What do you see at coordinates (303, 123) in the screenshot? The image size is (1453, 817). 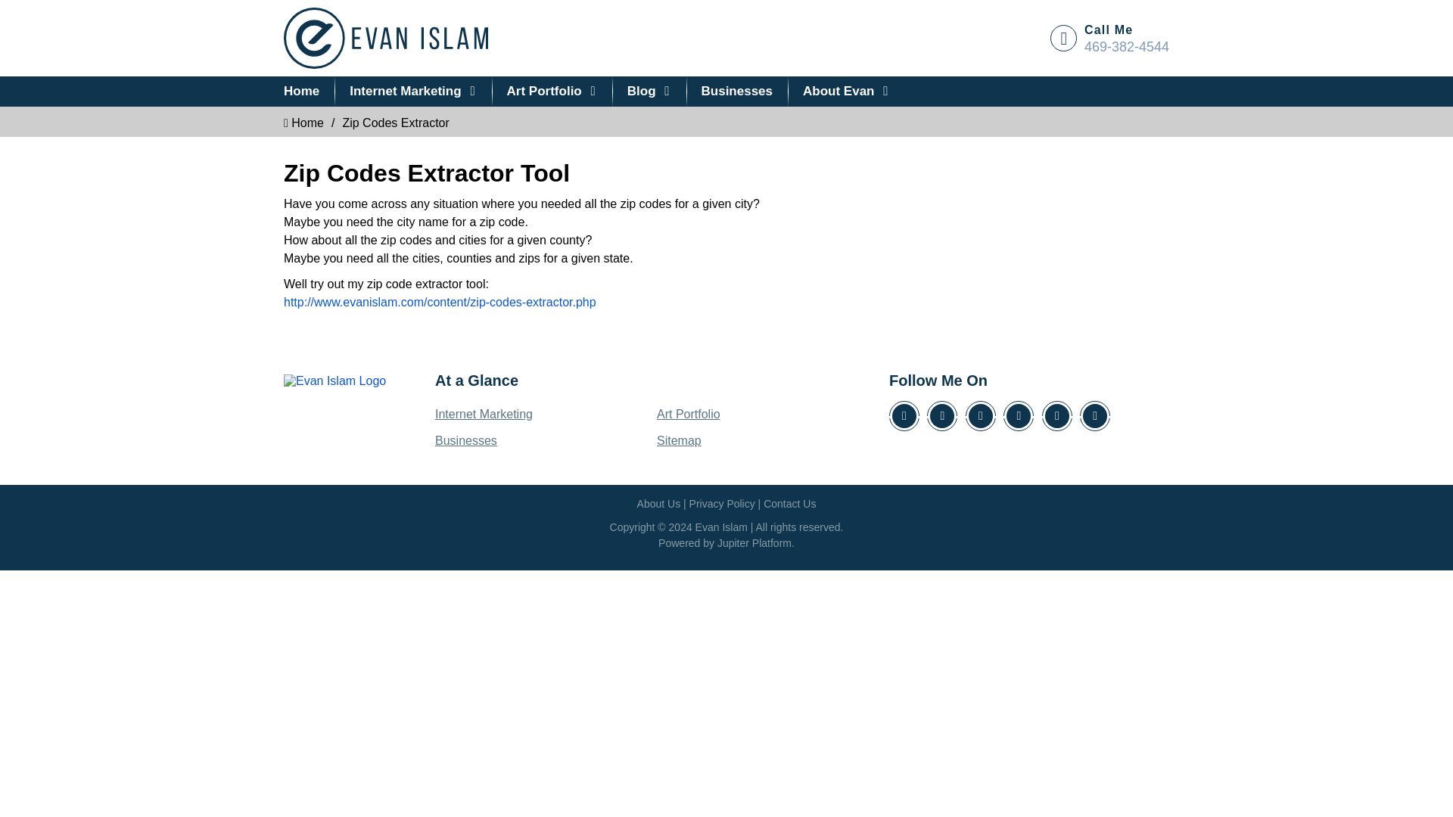 I see `Home` at bounding box center [303, 123].